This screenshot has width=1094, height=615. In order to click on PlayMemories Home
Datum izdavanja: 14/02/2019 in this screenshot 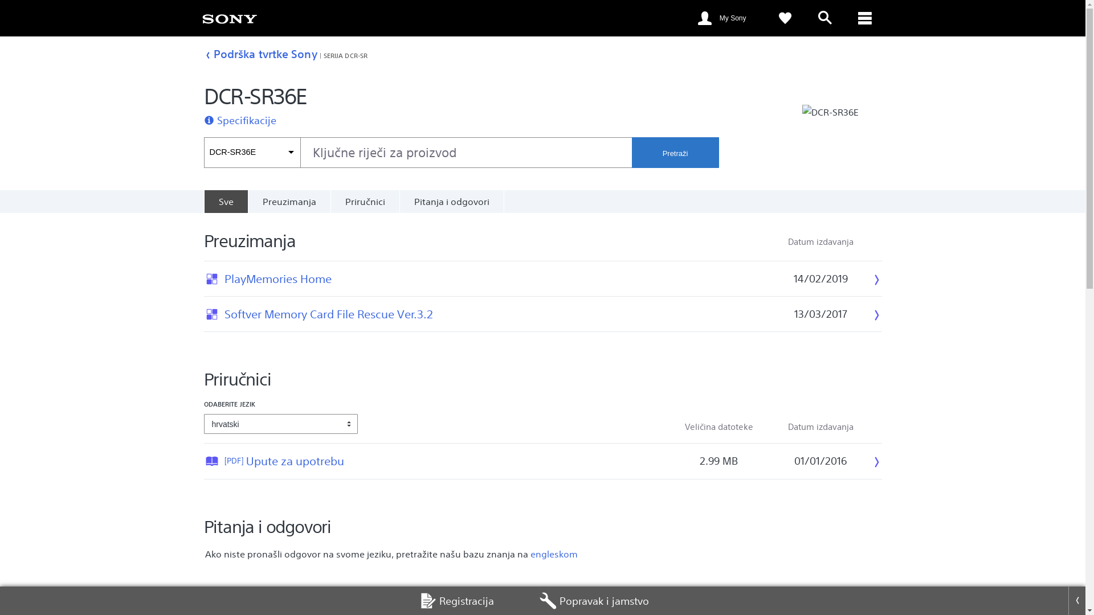, I will do `click(494, 279)`.